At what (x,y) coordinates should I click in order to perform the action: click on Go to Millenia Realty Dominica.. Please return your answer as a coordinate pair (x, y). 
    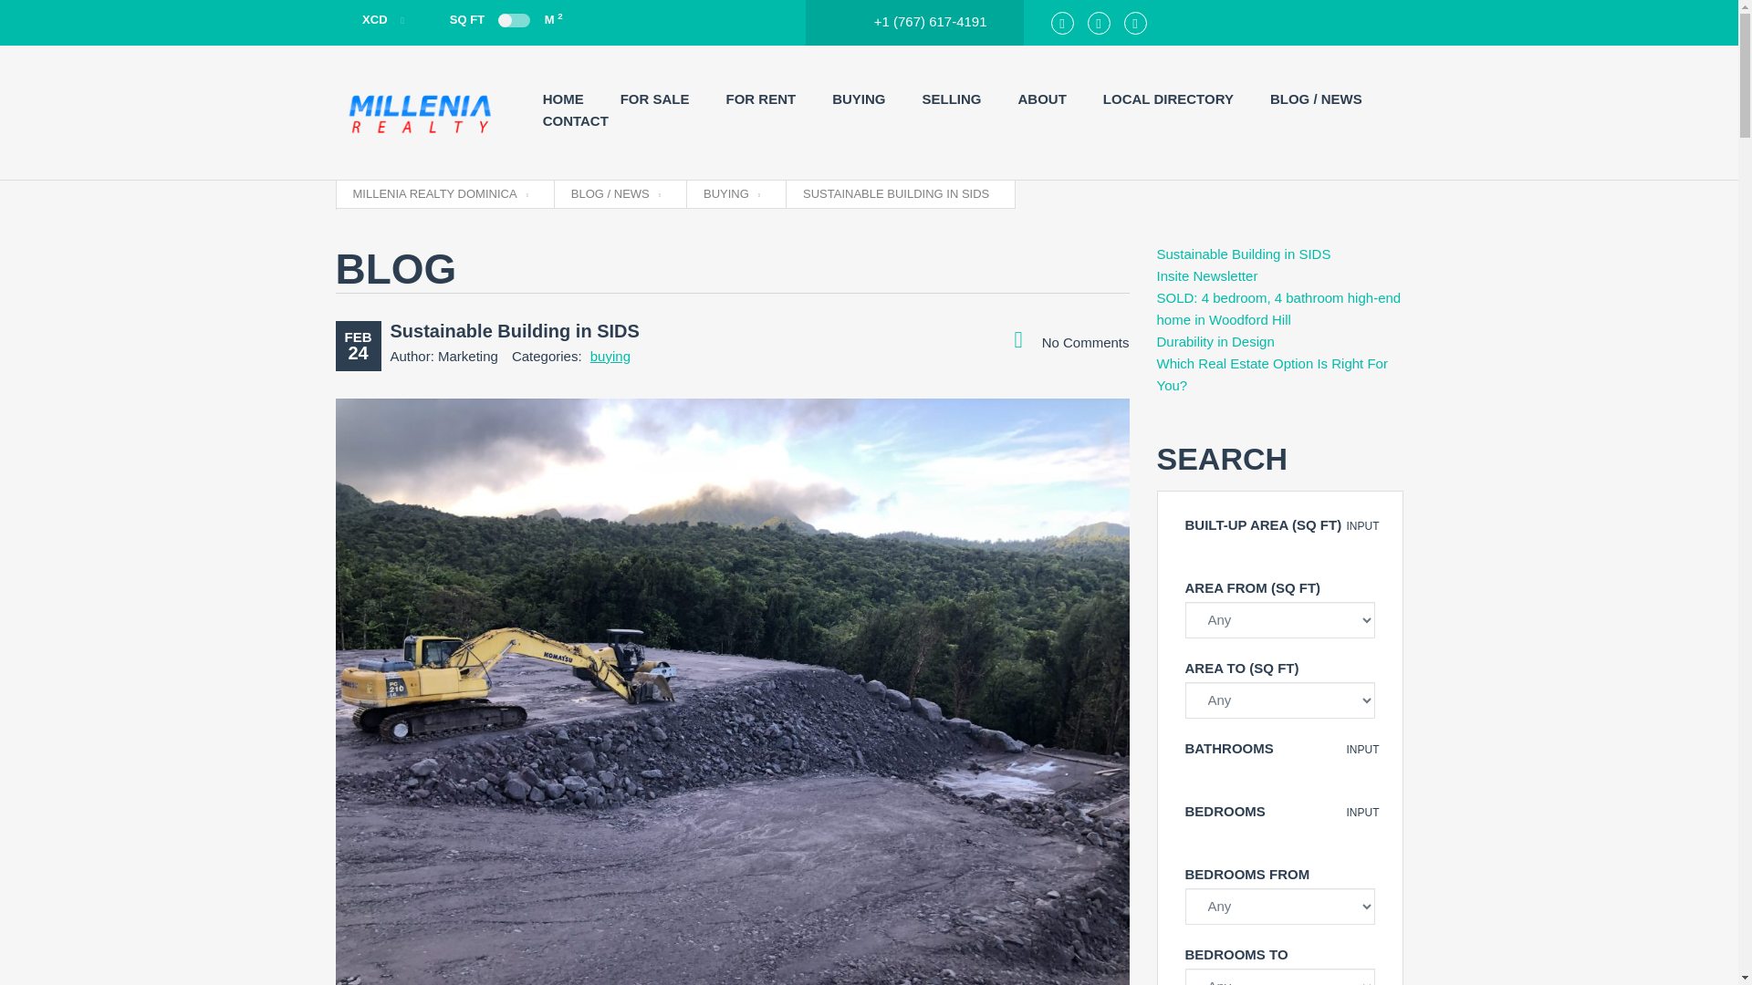
    Looking at the image, I should click on (439, 194).